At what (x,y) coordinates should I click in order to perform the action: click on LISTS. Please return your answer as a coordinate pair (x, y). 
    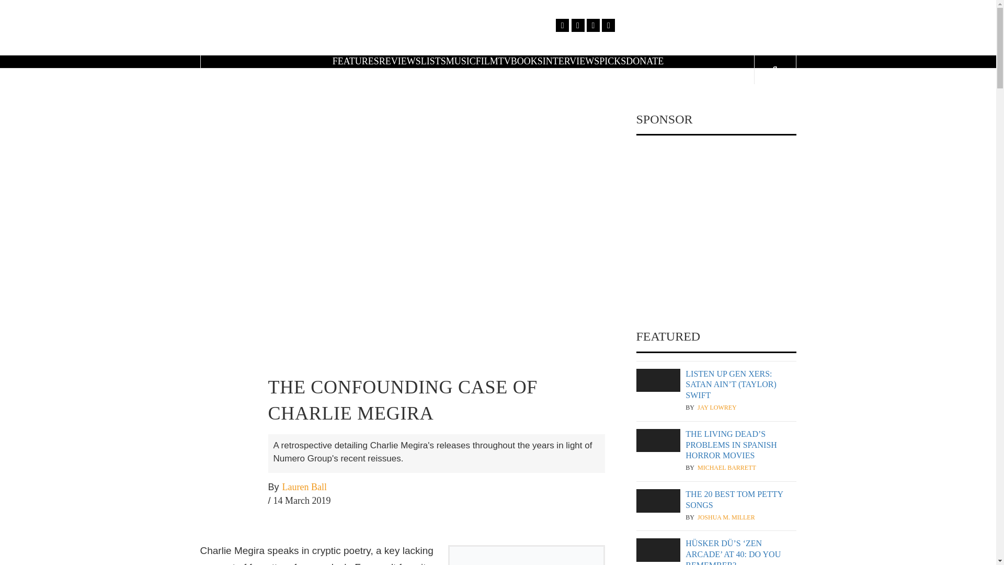
    Looking at the image, I should click on (433, 61).